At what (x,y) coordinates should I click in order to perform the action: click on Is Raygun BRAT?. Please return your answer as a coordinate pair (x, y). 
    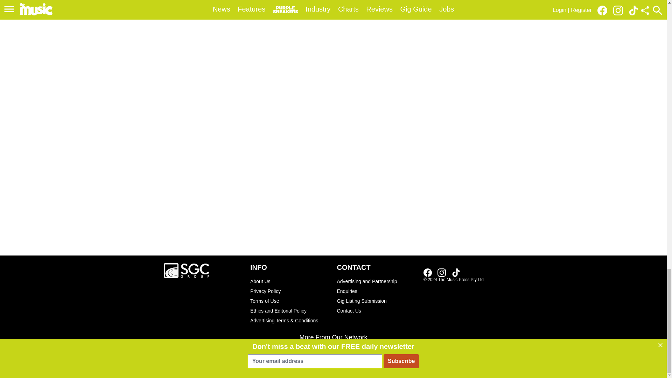
    Looking at the image, I should click on (456, 272).